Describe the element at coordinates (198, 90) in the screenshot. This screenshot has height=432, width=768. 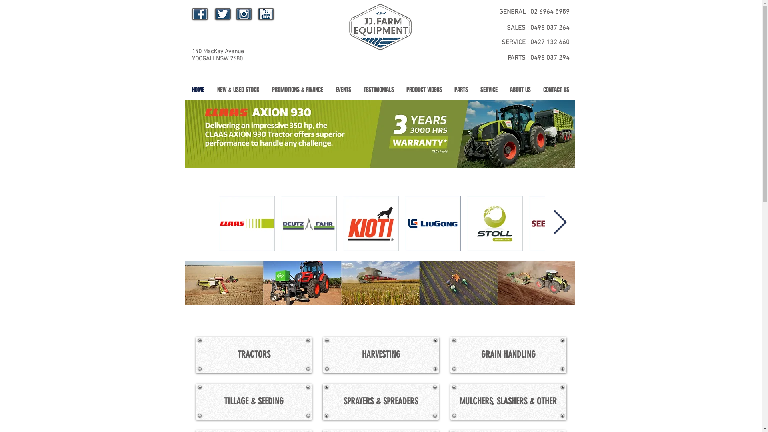
I see `HOME` at that location.